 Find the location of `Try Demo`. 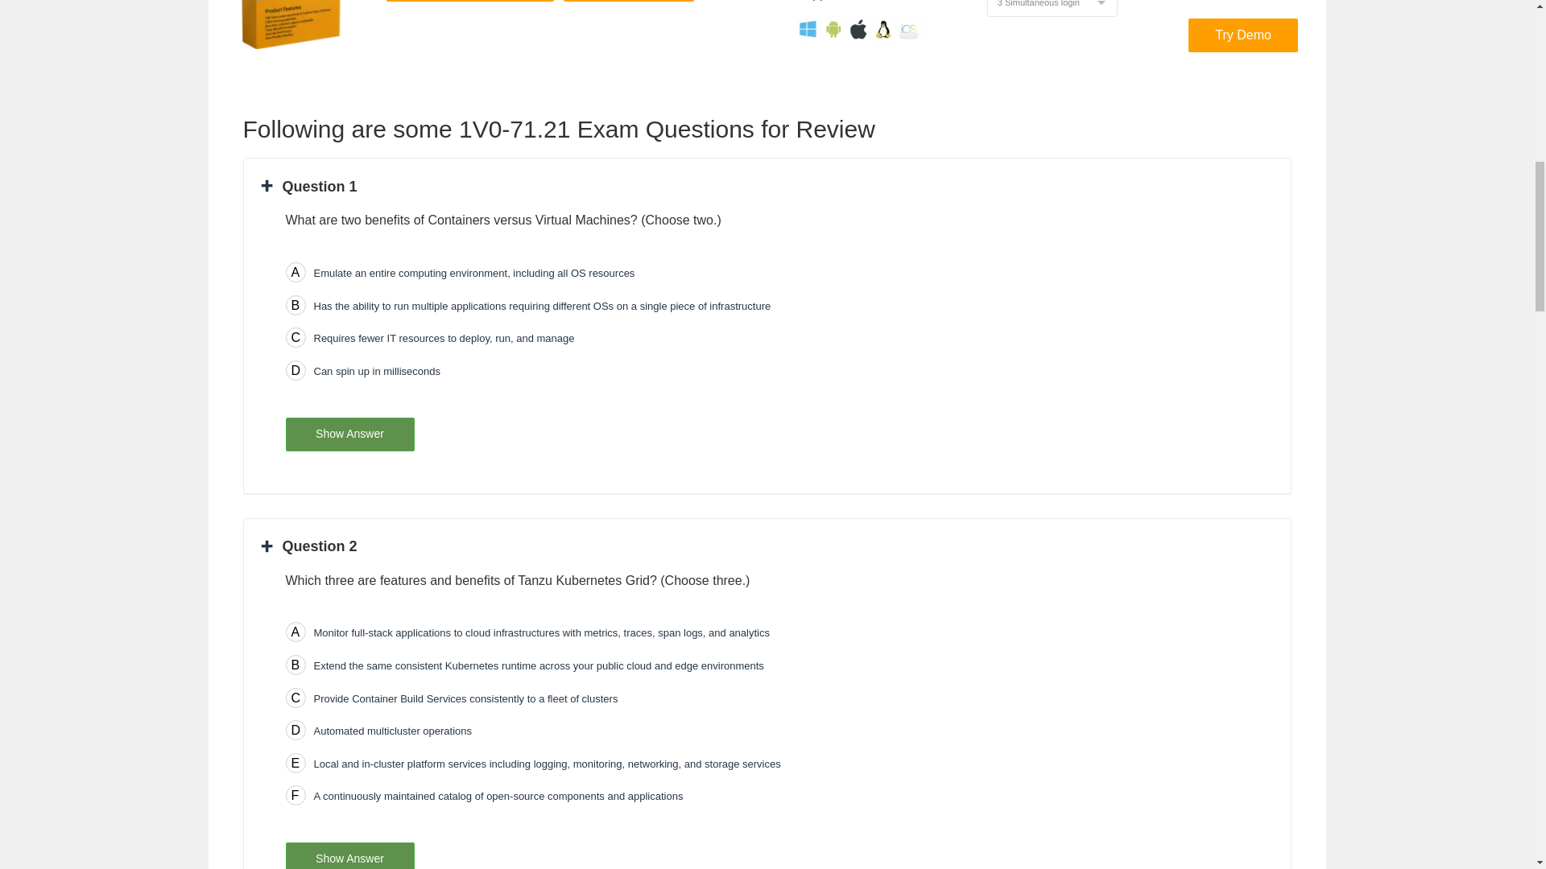

Try Demo is located at coordinates (1243, 35).